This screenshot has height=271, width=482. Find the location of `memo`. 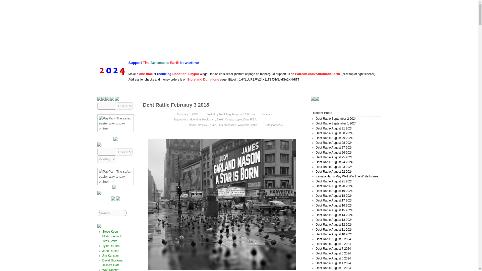

memo is located at coordinates (192, 125).